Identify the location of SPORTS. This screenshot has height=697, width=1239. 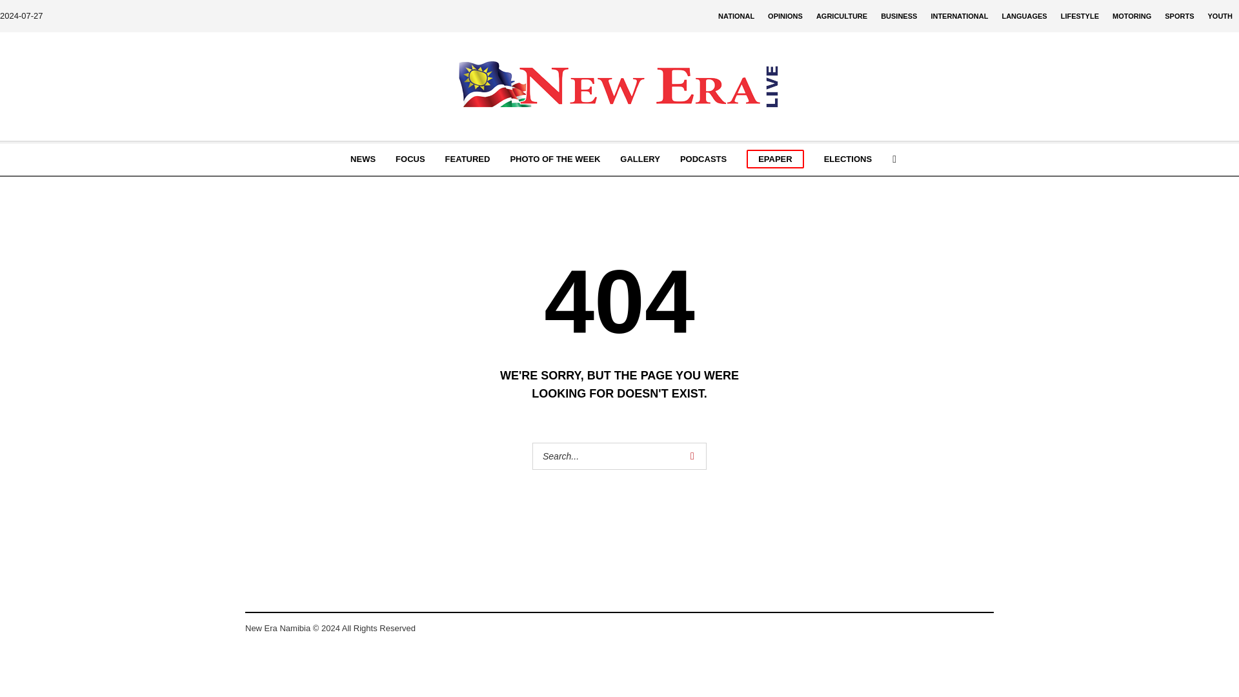
(1180, 15).